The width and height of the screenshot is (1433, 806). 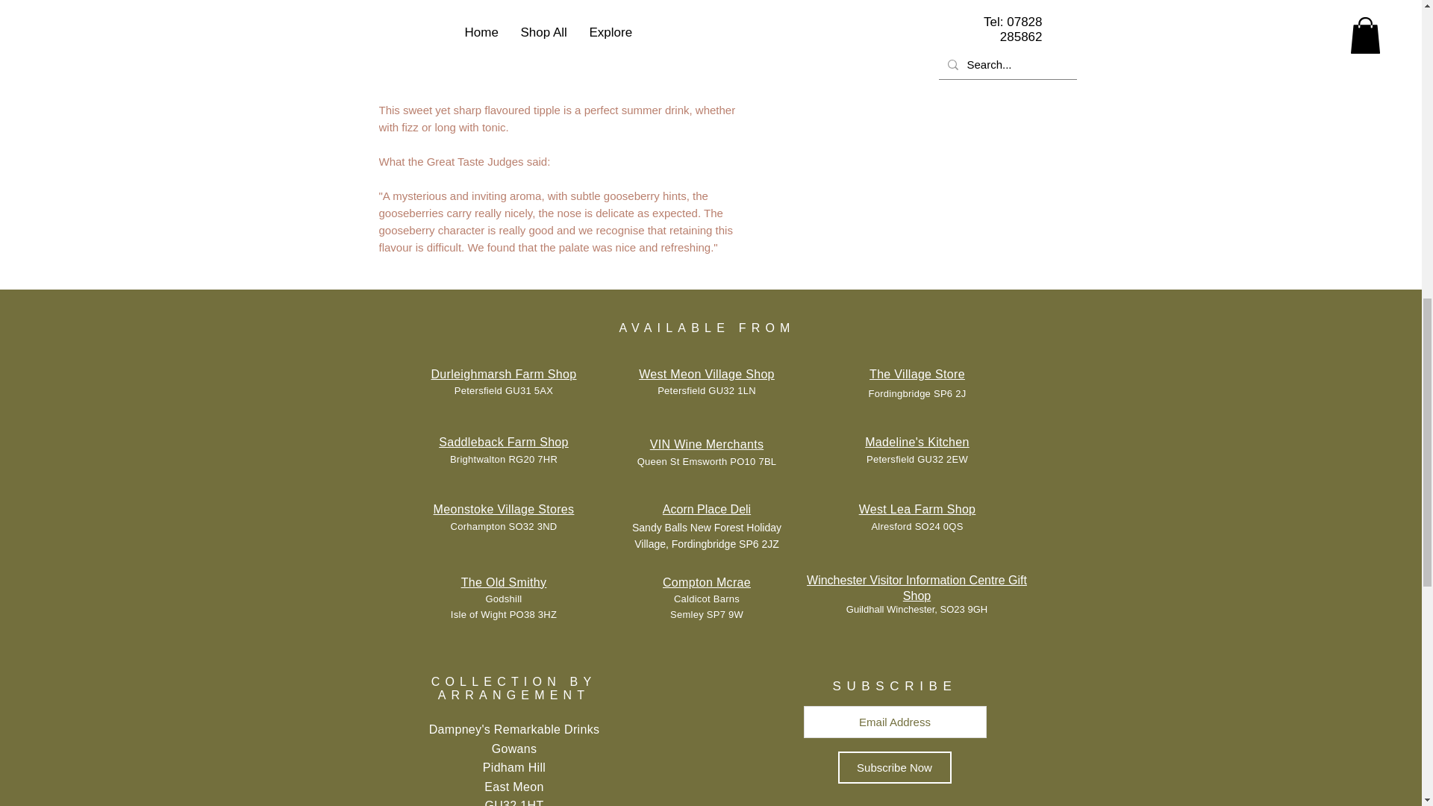 I want to click on Durleighmarsh Farm Shop, so click(x=504, y=373).